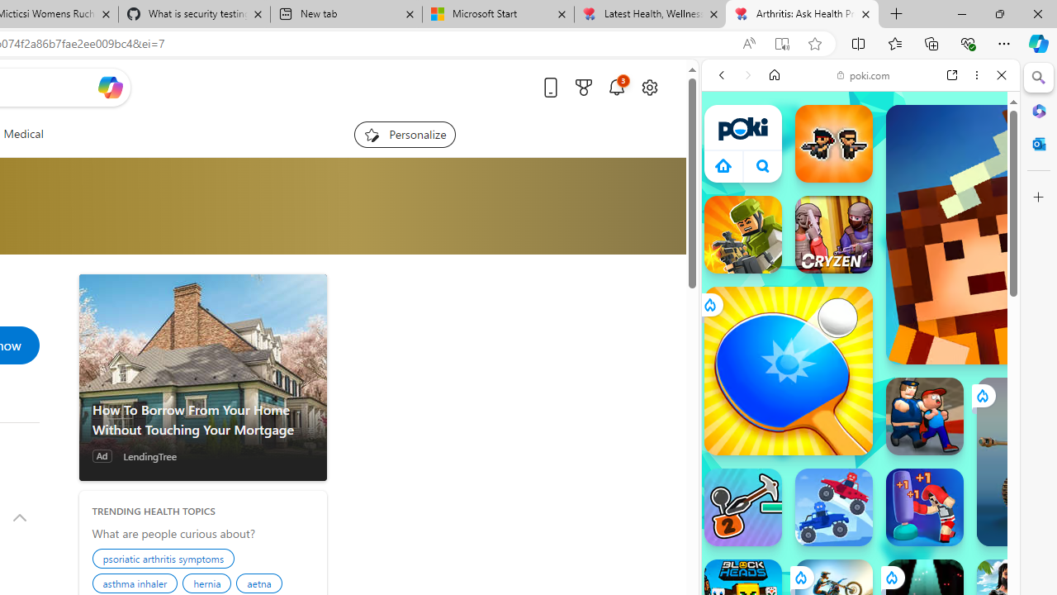 The width and height of the screenshot is (1057, 595). I want to click on Show More Two Player Games, so click(961, 471).